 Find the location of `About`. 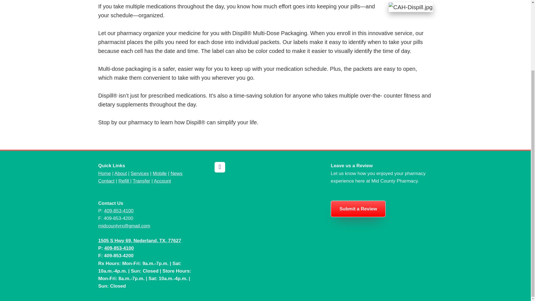

About is located at coordinates (120, 173).